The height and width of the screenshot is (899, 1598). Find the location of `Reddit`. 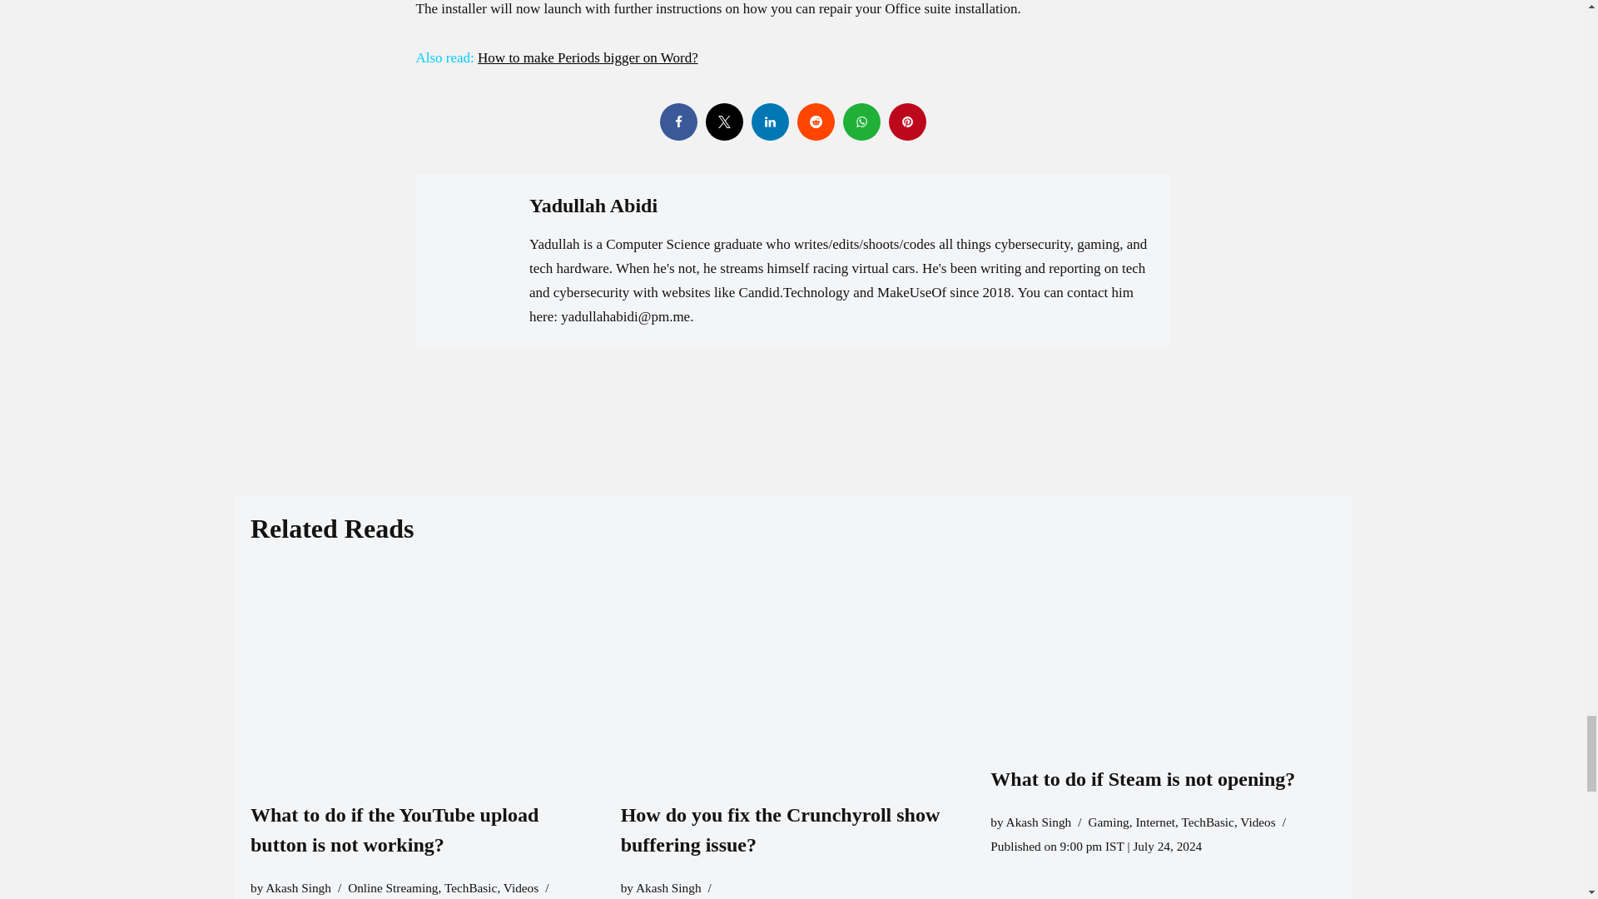

Reddit is located at coordinates (816, 122).